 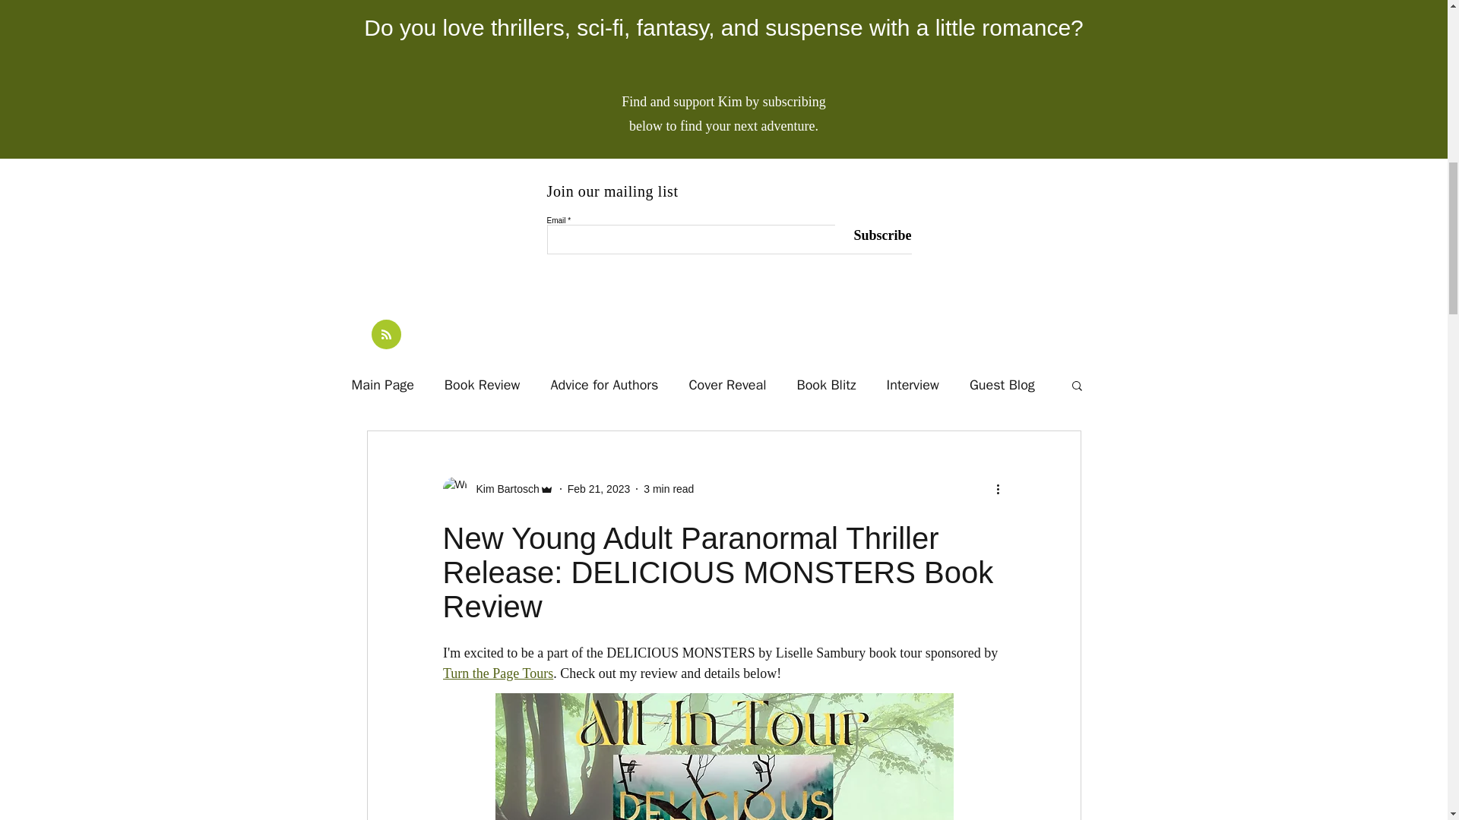 What do you see at coordinates (827, 384) in the screenshot?
I see `Book Blitz` at bounding box center [827, 384].